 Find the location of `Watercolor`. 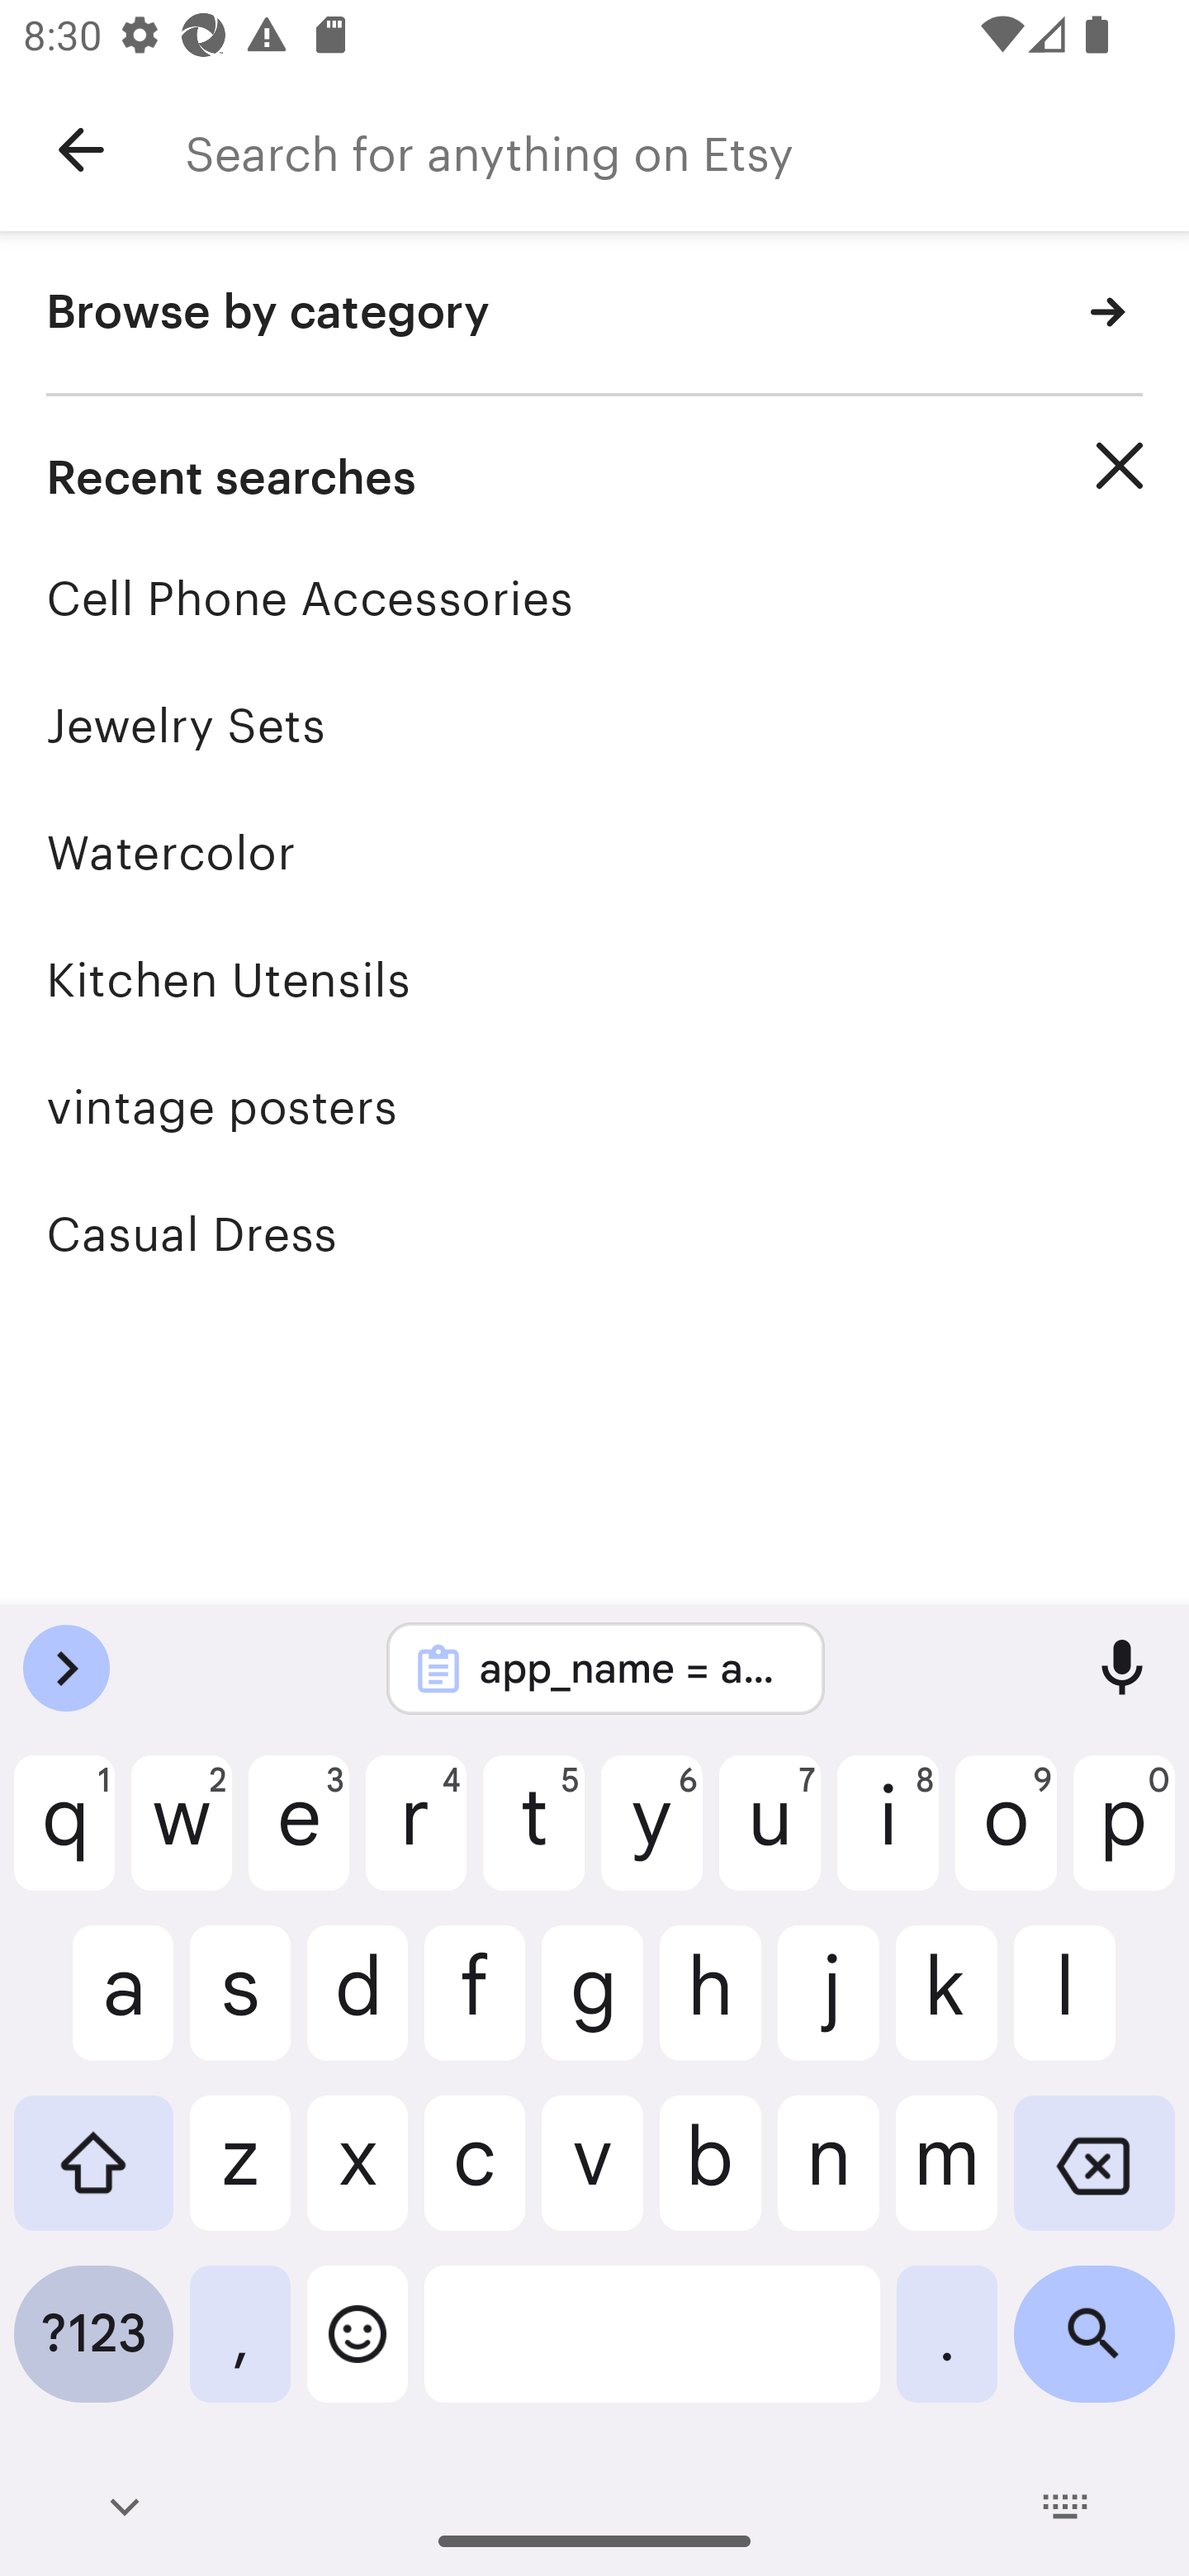

Watercolor is located at coordinates (594, 852).